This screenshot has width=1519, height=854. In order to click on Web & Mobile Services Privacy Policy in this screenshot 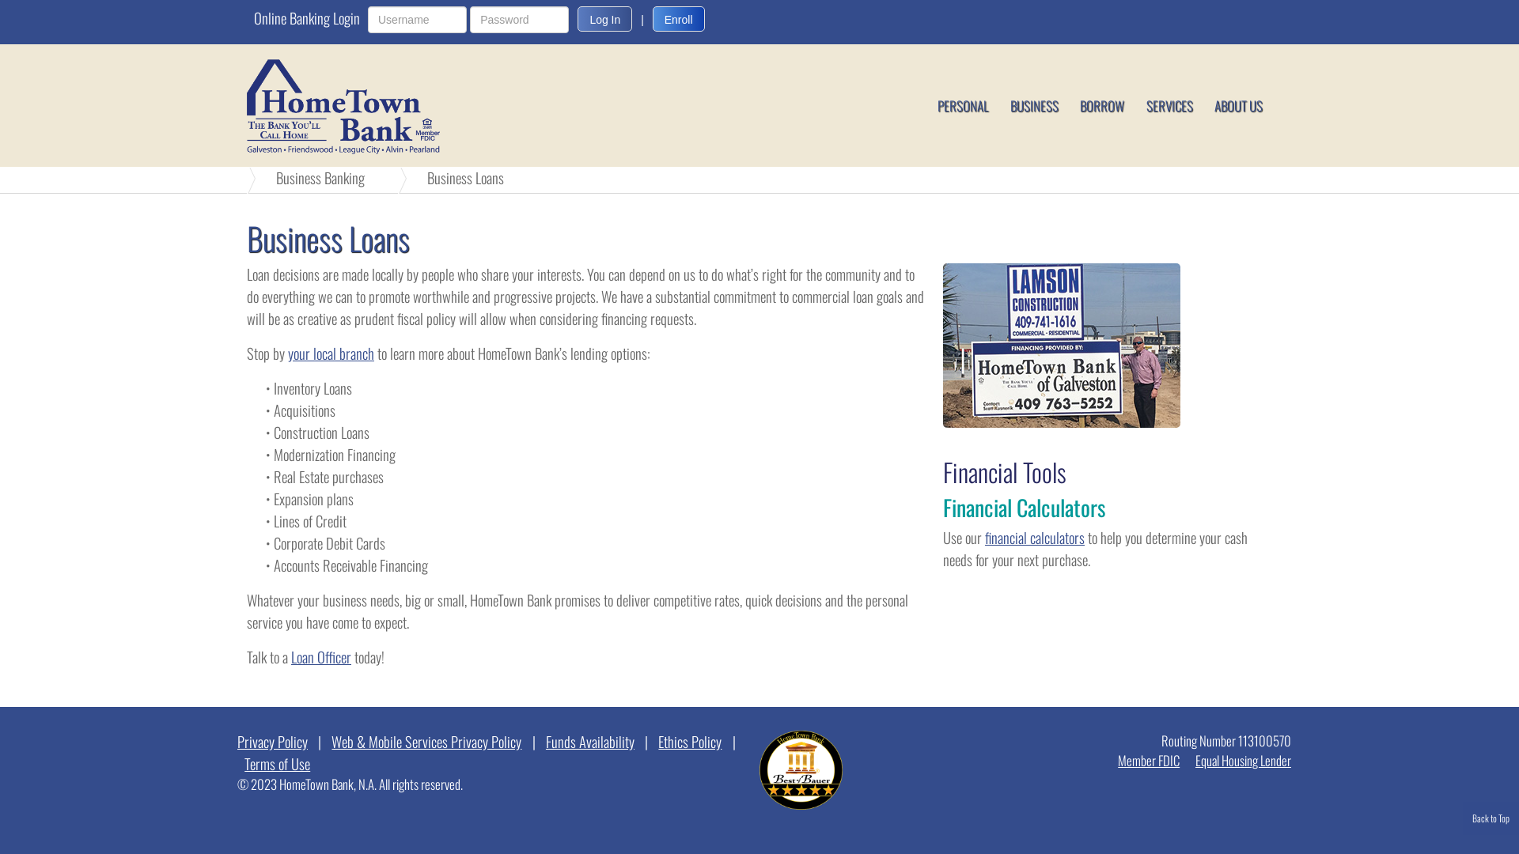, I will do `click(426, 742)`.